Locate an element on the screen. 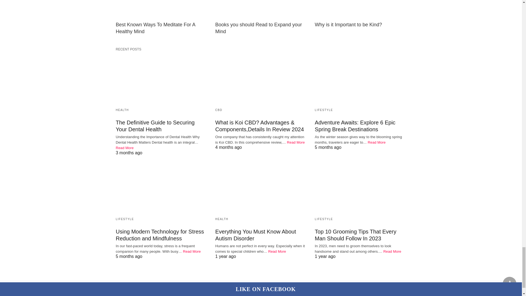  Best Known Ways To Meditate For A Healthy Mind is located at coordinates (161, 9).